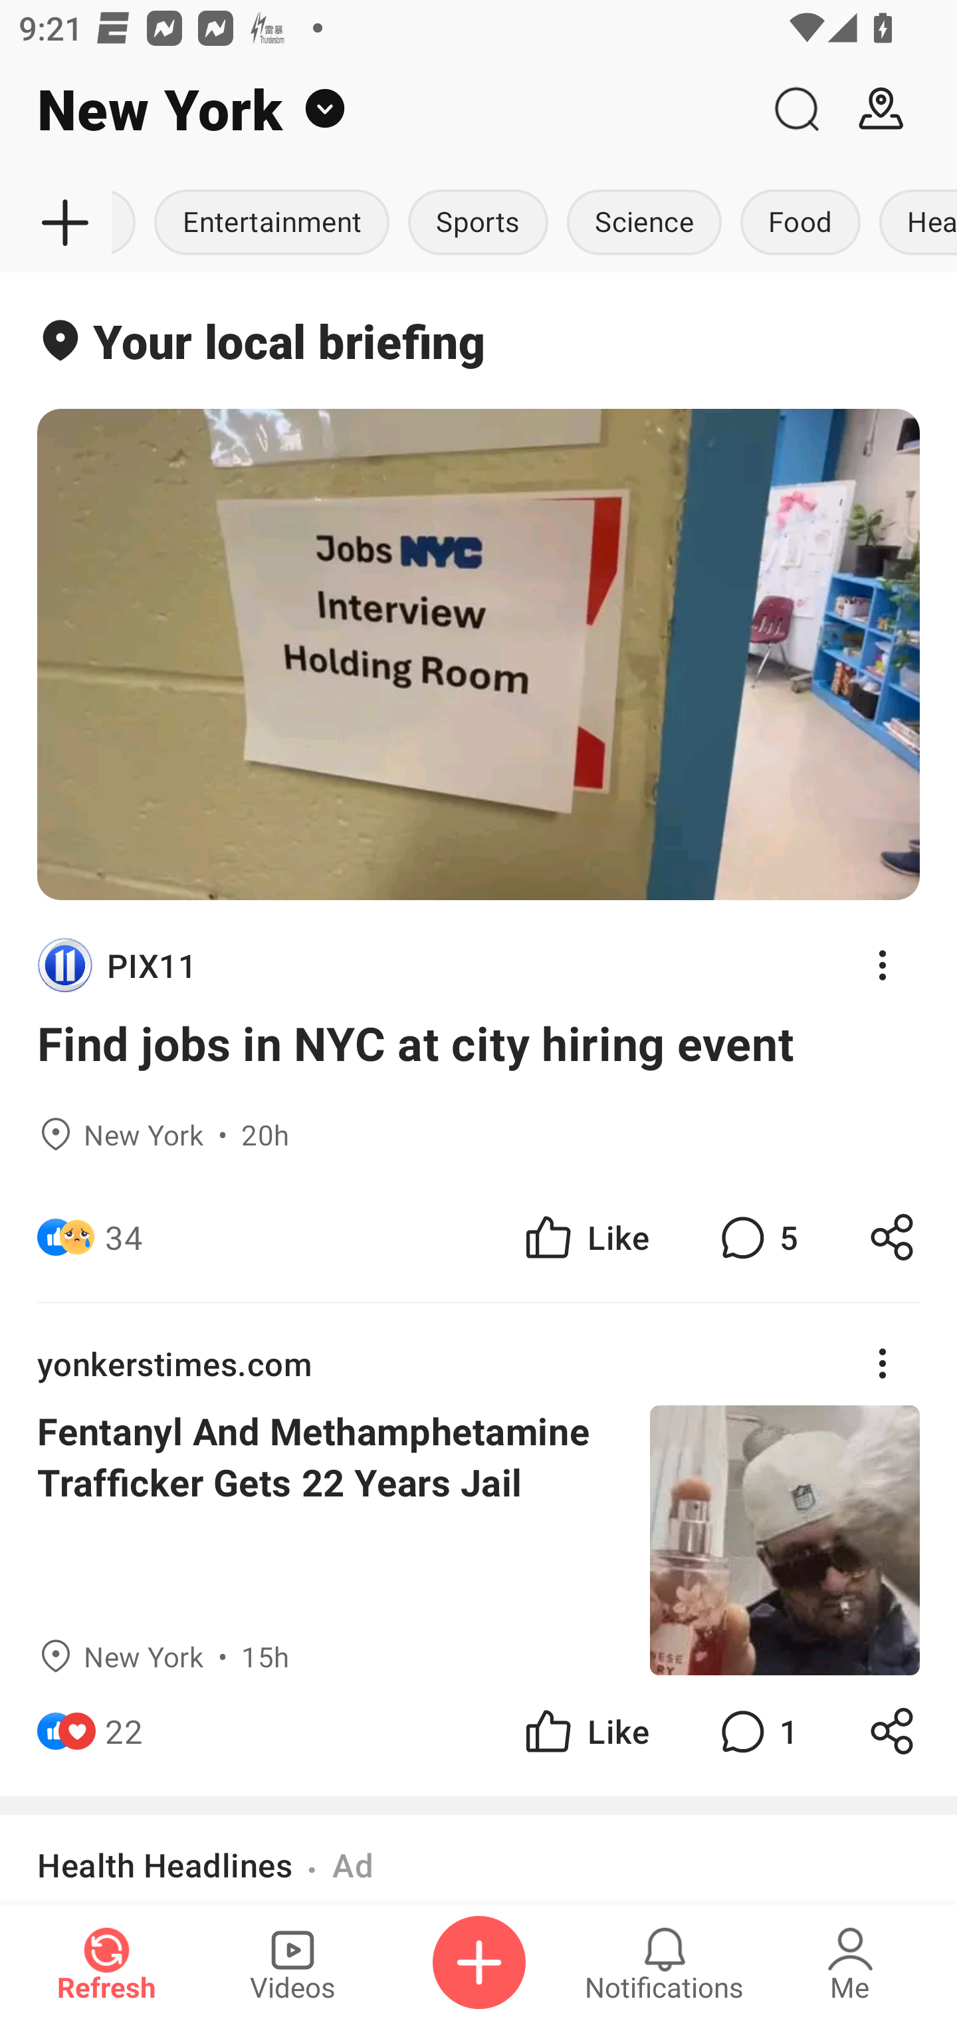 The image size is (957, 2021). What do you see at coordinates (165, 1865) in the screenshot?
I see `Health Headlines` at bounding box center [165, 1865].